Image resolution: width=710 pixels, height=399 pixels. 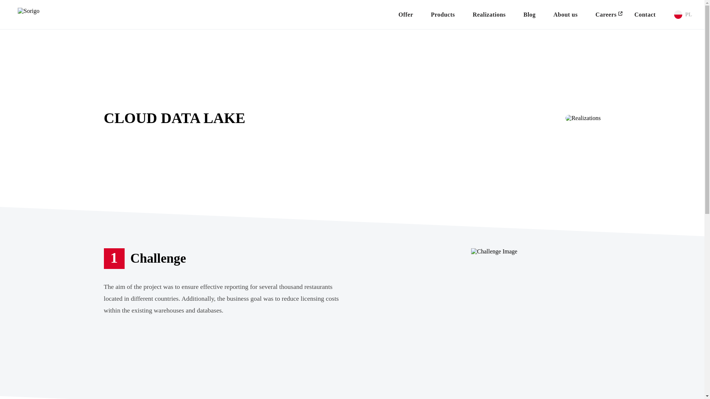 I want to click on Realizations, so click(x=489, y=14).